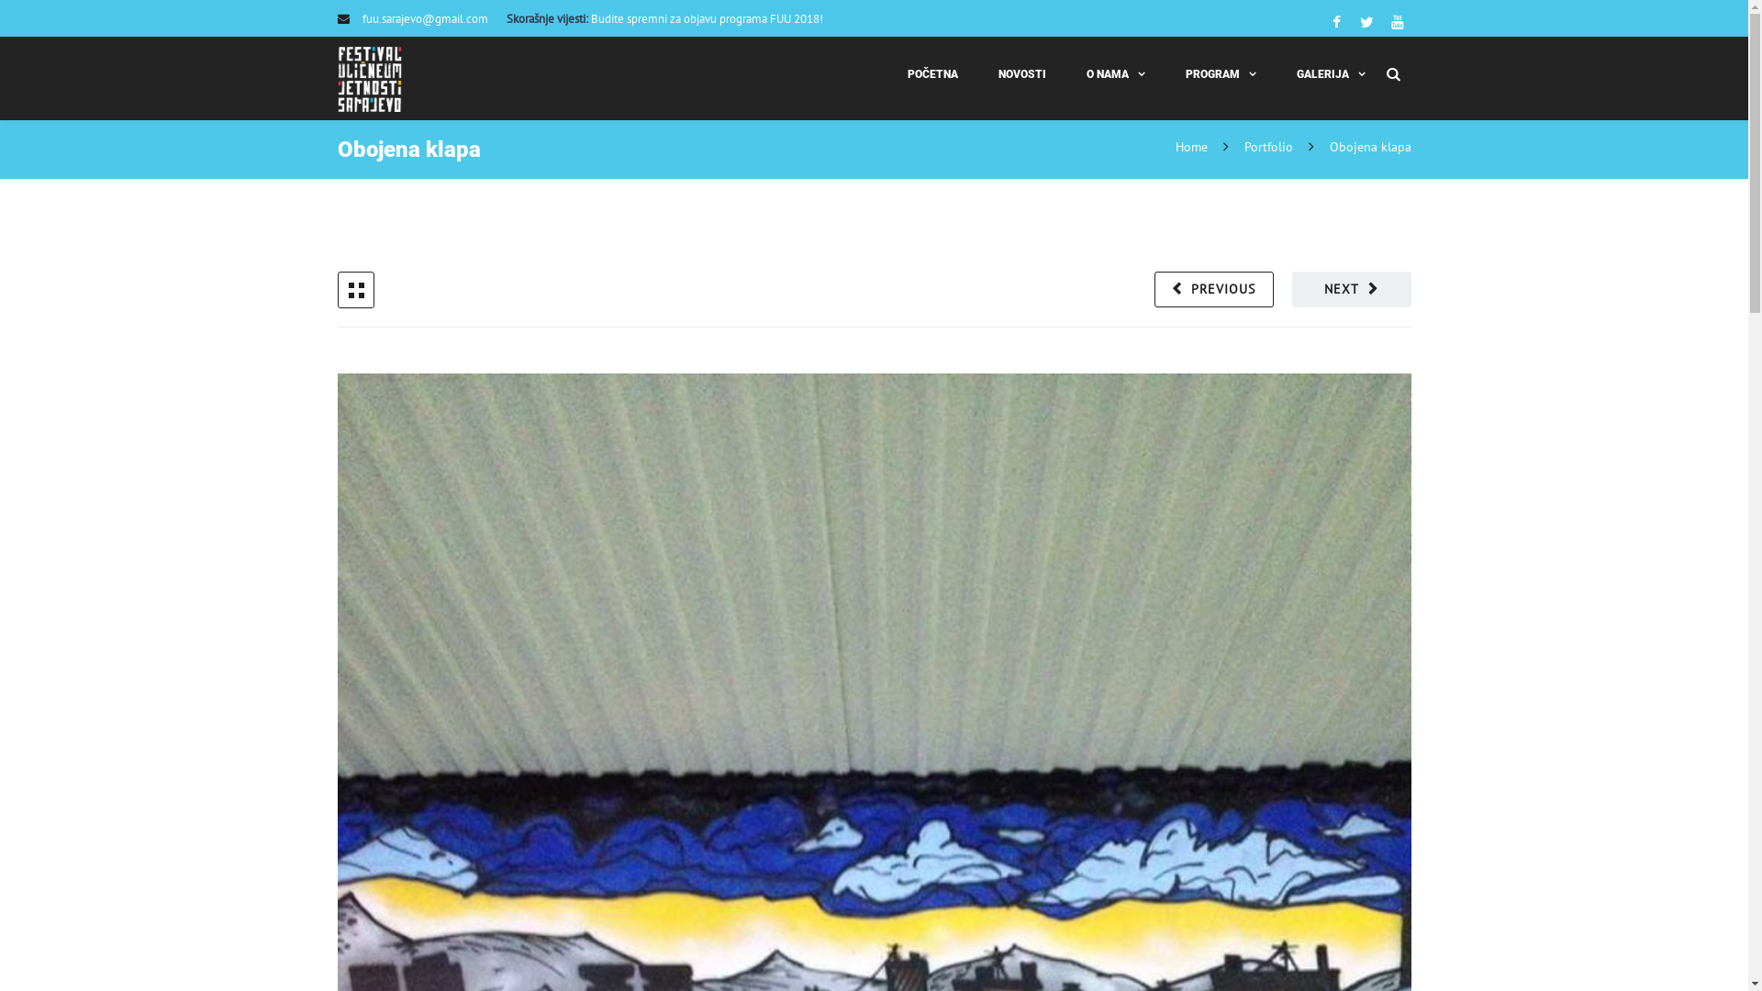  Describe the element at coordinates (1193, 147) in the screenshot. I see `Home` at that location.